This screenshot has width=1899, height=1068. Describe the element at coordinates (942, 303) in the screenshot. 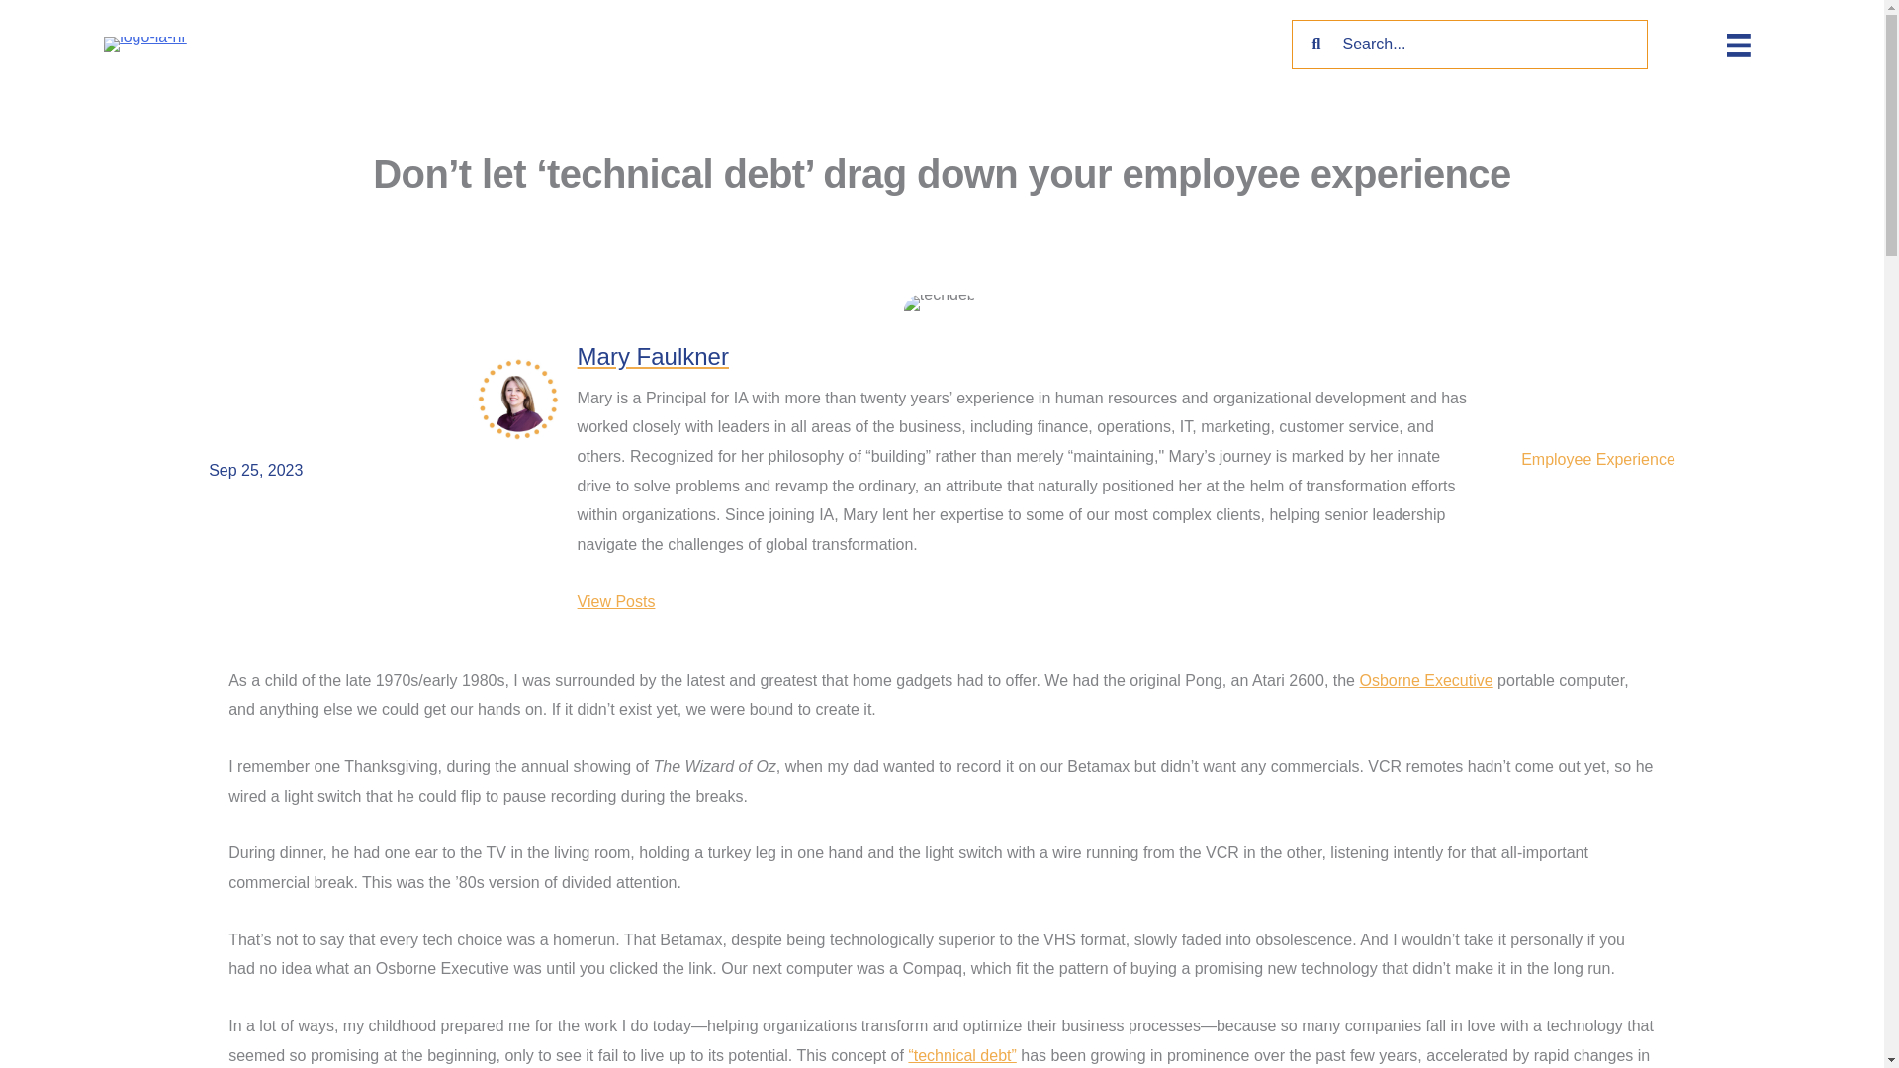

I see `techdebt` at that location.